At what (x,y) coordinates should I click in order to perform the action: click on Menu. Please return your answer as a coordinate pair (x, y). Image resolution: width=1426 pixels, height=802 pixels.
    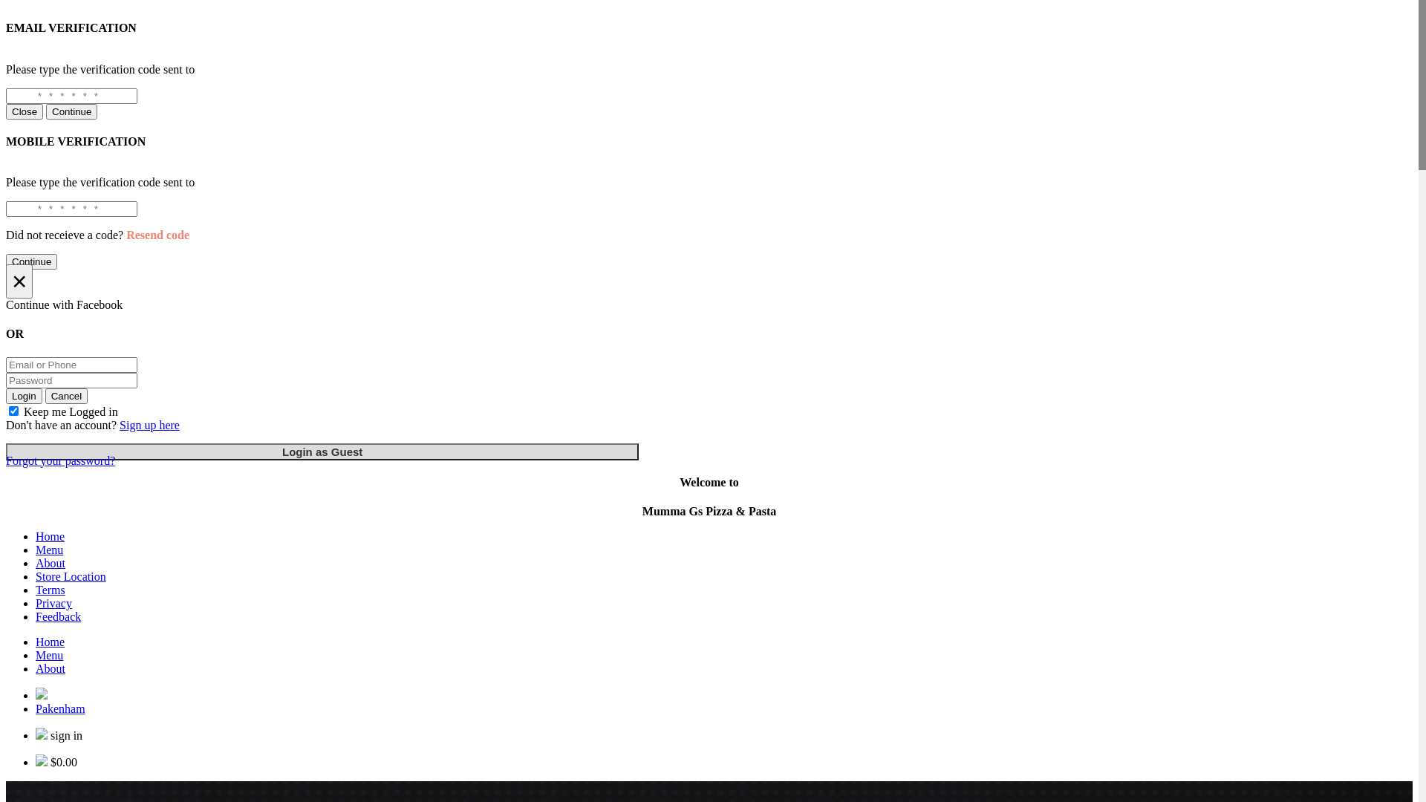
    Looking at the image, I should click on (49, 655).